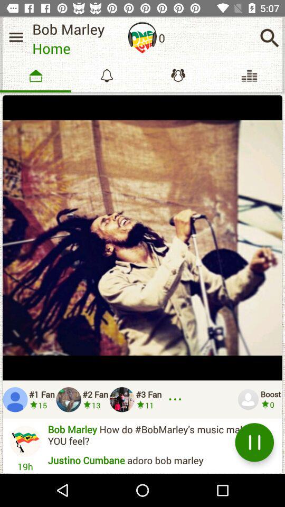  What do you see at coordinates (254, 443) in the screenshot?
I see `choose item to the right of ibrahim usman am` at bounding box center [254, 443].